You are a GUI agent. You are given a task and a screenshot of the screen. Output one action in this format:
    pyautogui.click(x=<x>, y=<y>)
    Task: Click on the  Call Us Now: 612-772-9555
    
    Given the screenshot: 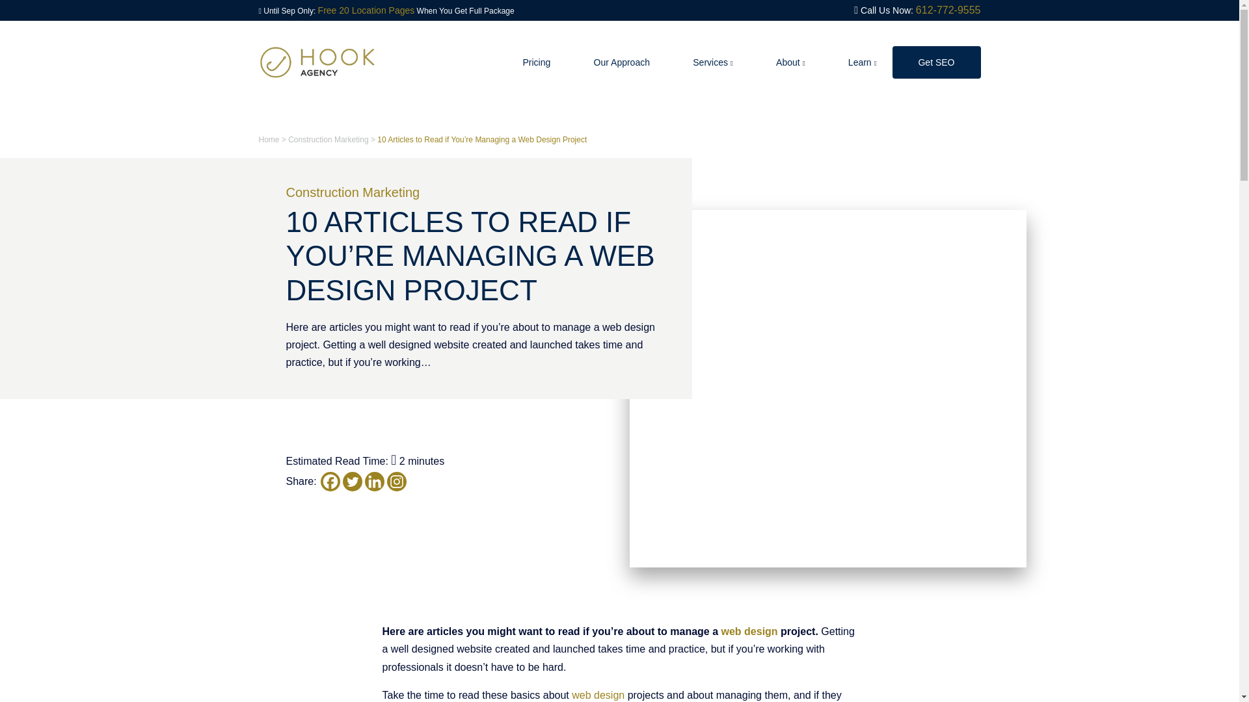 What is the action you would take?
    pyautogui.click(x=917, y=10)
    